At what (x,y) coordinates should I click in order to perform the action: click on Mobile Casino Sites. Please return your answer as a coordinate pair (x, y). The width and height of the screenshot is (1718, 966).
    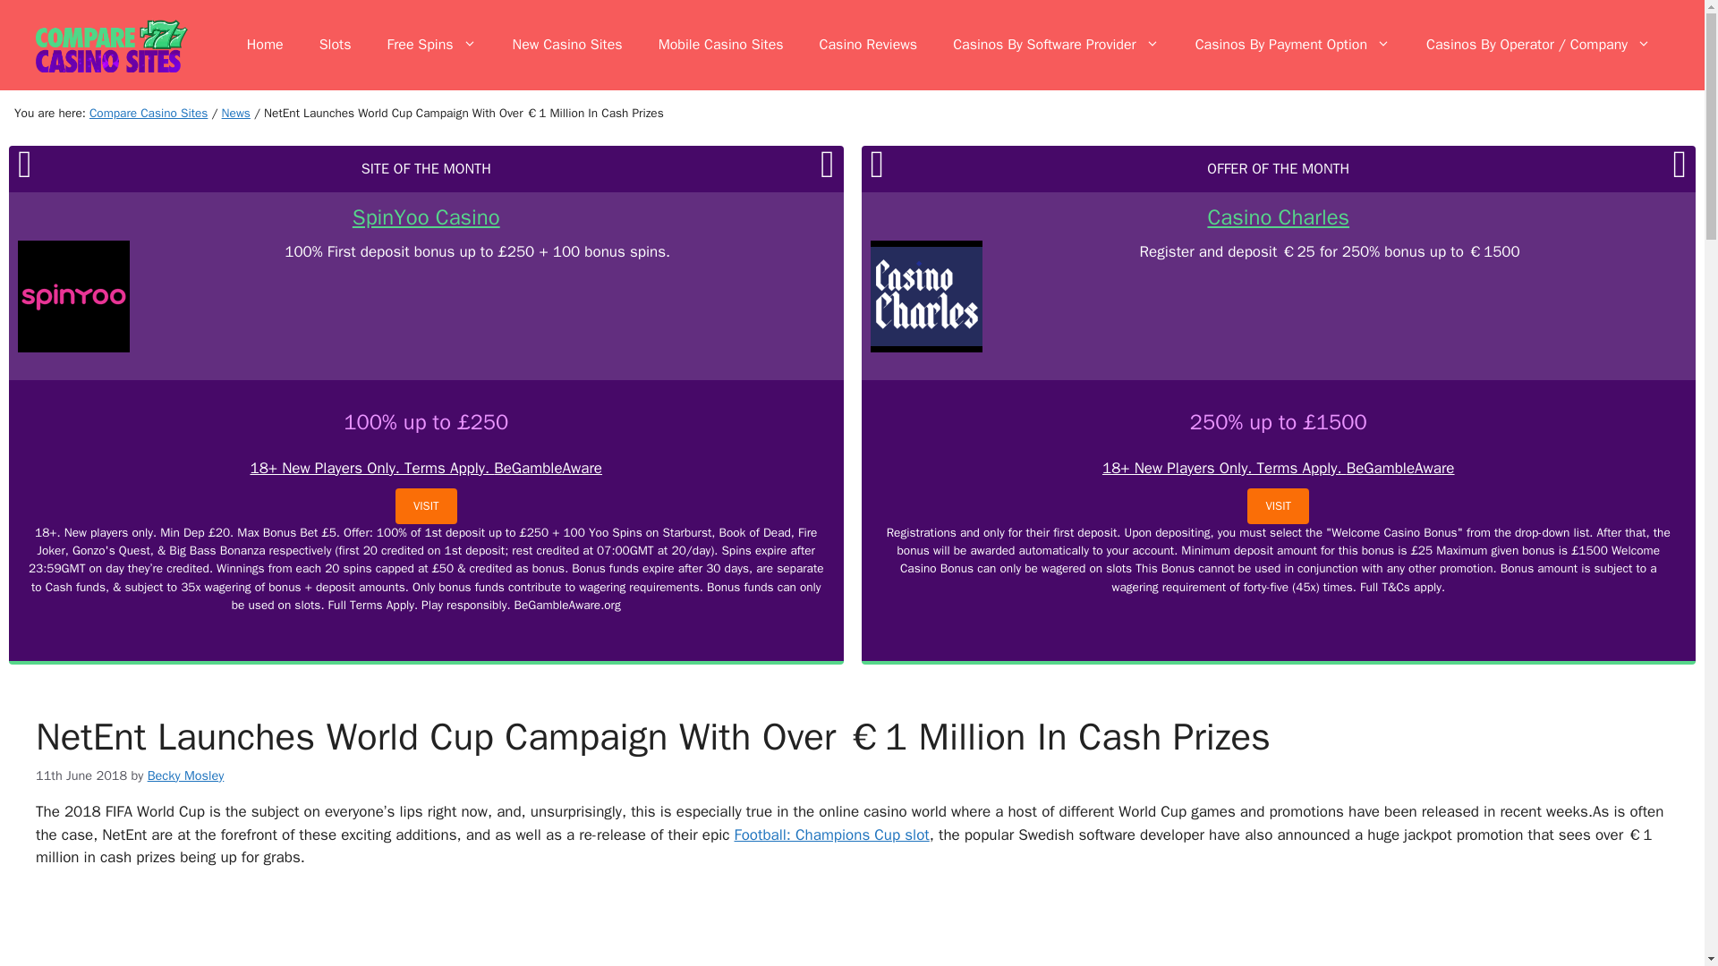
    Looking at the image, I should click on (721, 45).